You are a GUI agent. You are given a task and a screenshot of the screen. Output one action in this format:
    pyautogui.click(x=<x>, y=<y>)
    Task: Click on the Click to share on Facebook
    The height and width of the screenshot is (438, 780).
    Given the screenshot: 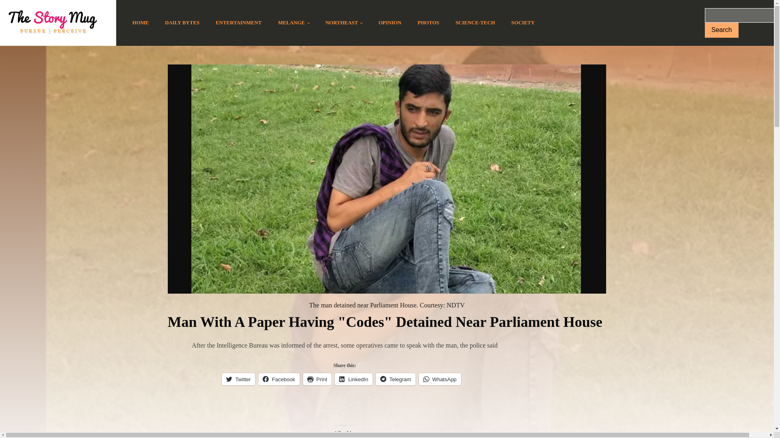 What is the action you would take?
    pyautogui.click(x=279, y=379)
    